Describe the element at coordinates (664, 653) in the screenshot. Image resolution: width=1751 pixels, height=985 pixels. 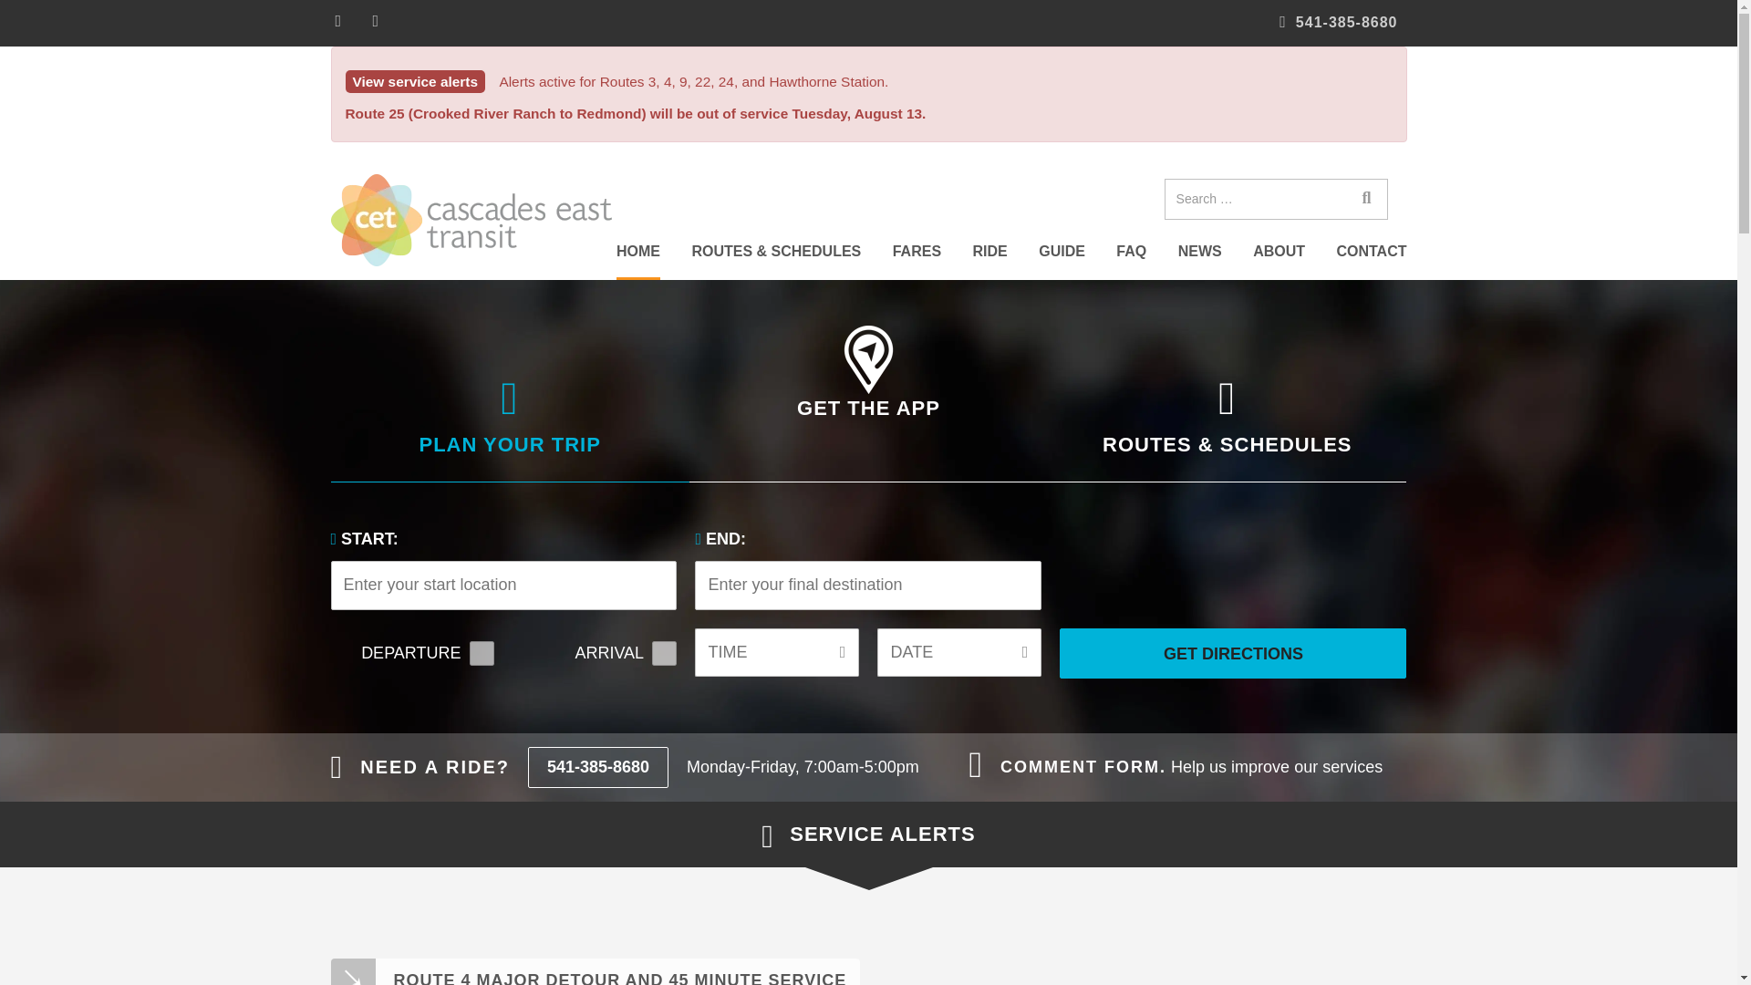
I see `arr` at that location.